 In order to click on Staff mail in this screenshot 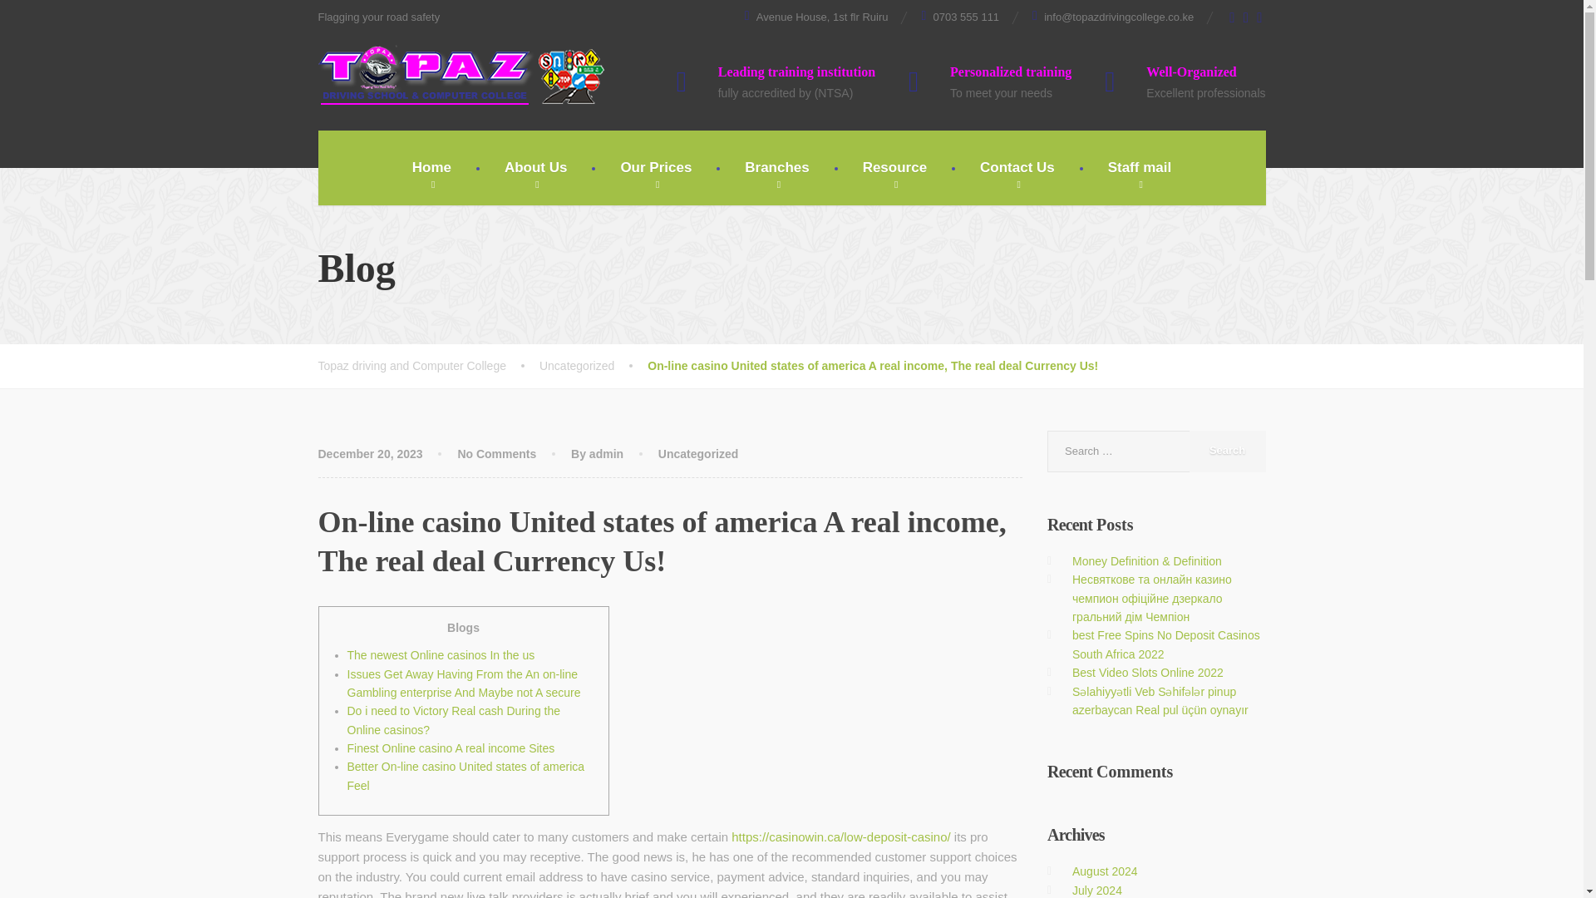, I will do `click(1140, 168)`.